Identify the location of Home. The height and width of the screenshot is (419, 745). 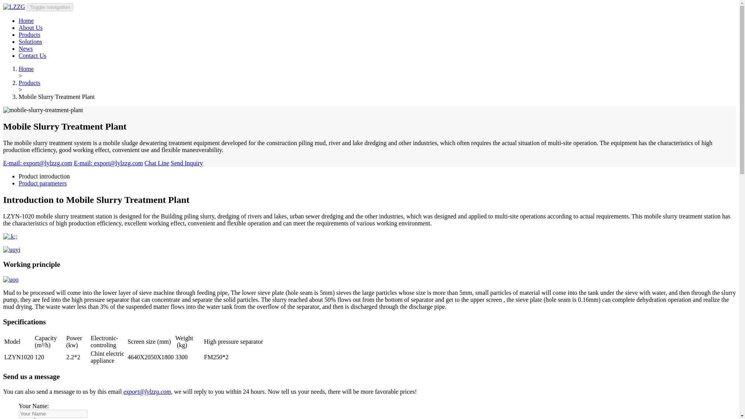
(26, 68).